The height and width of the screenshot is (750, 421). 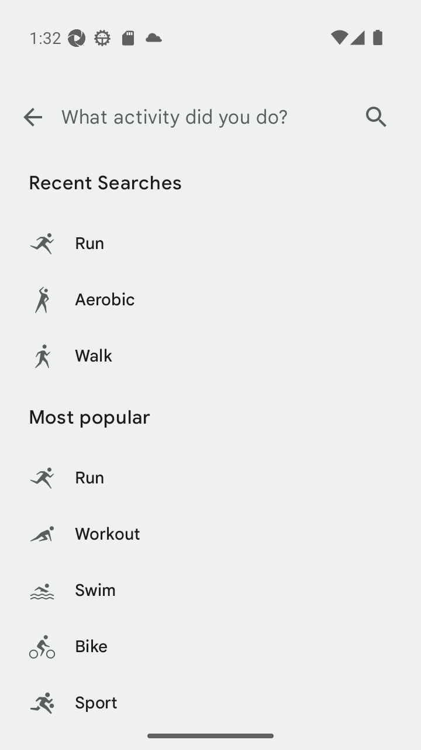 I want to click on Run, so click(x=210, y=478).